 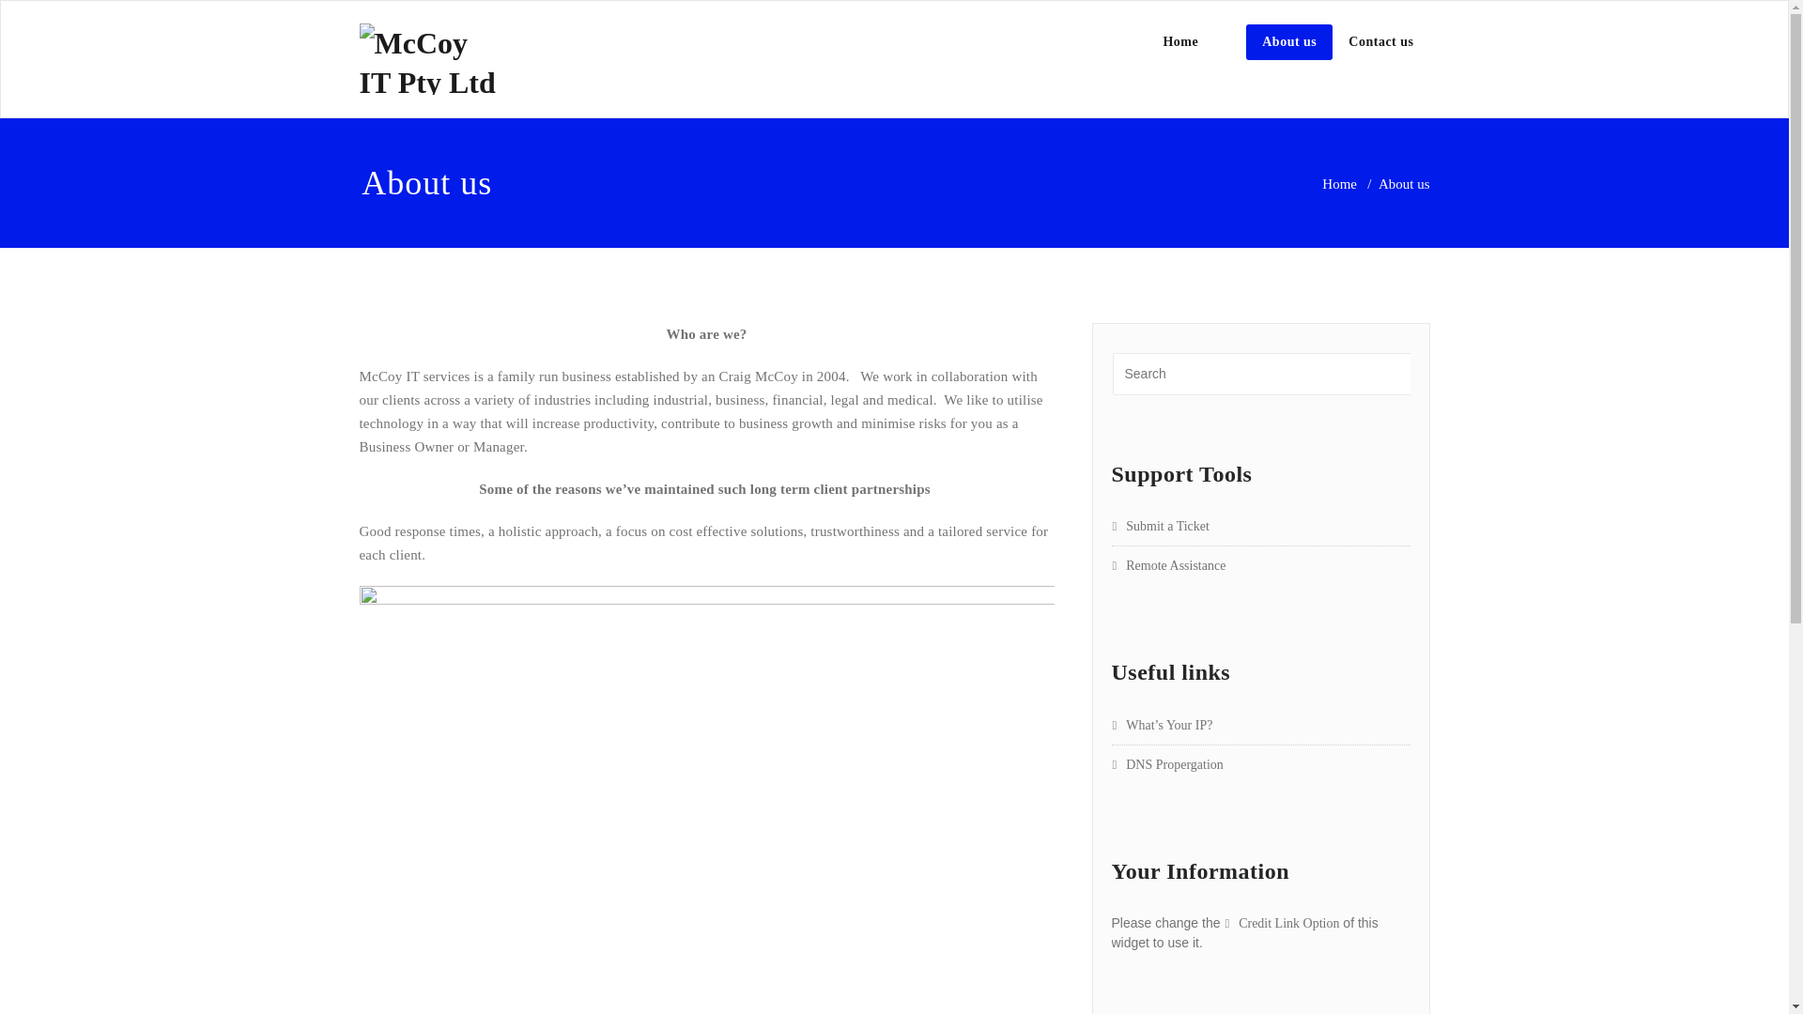 I want to click on Contact us, so click(x=1380, y=42).